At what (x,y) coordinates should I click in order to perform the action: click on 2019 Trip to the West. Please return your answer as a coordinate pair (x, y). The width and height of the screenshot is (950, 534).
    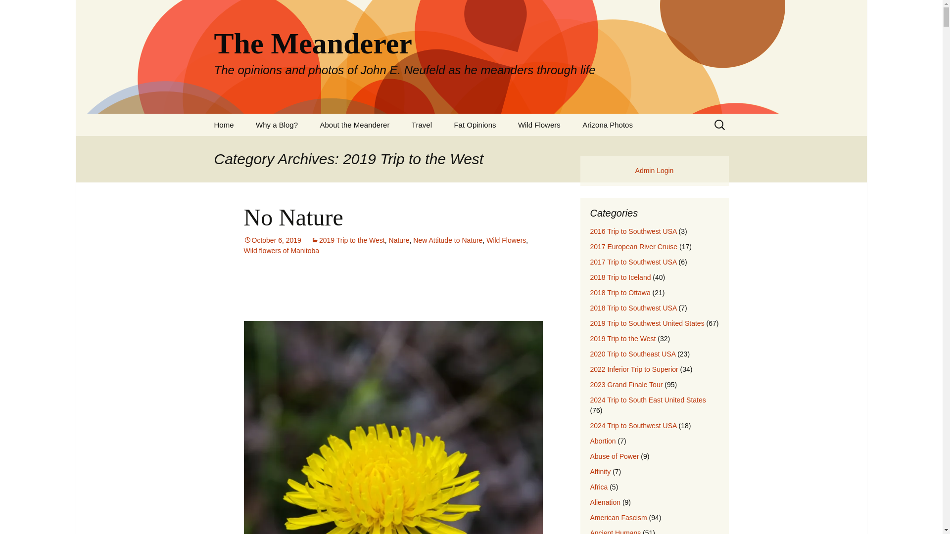
    Looking at the image, I should click on (348, 240).